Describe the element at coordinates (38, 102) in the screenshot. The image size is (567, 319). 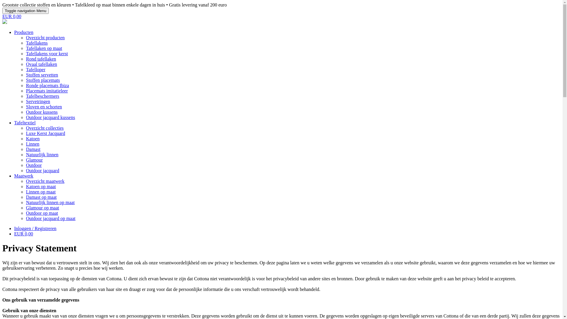
I see `Servetringen` at that location.